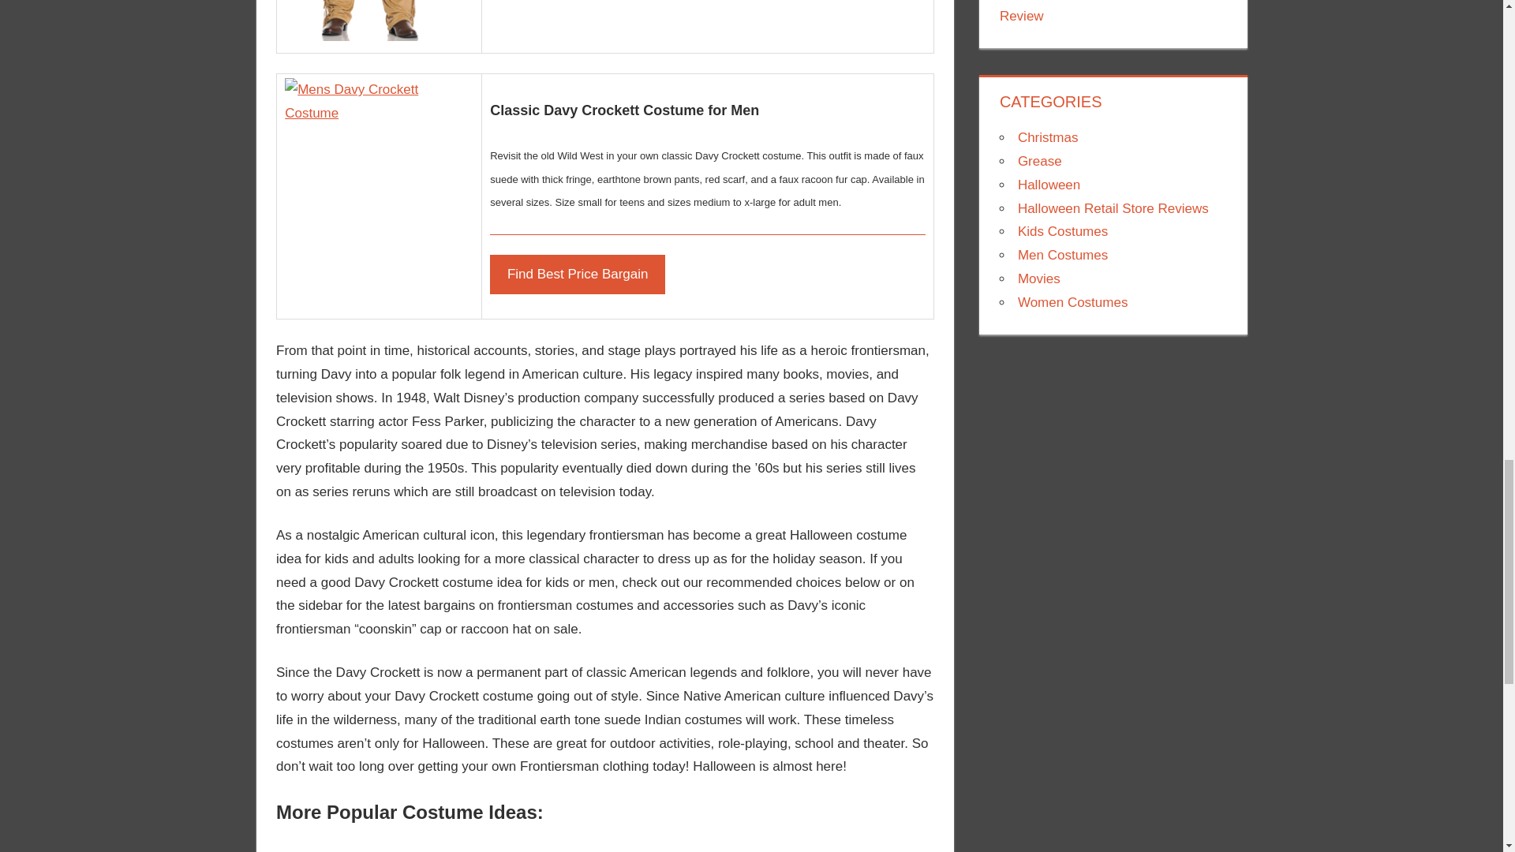  What do you see at coordinates (577, 274) in the screenshot?
I see ` Find Best Price Bargain ` at bounding box center [577, 274].